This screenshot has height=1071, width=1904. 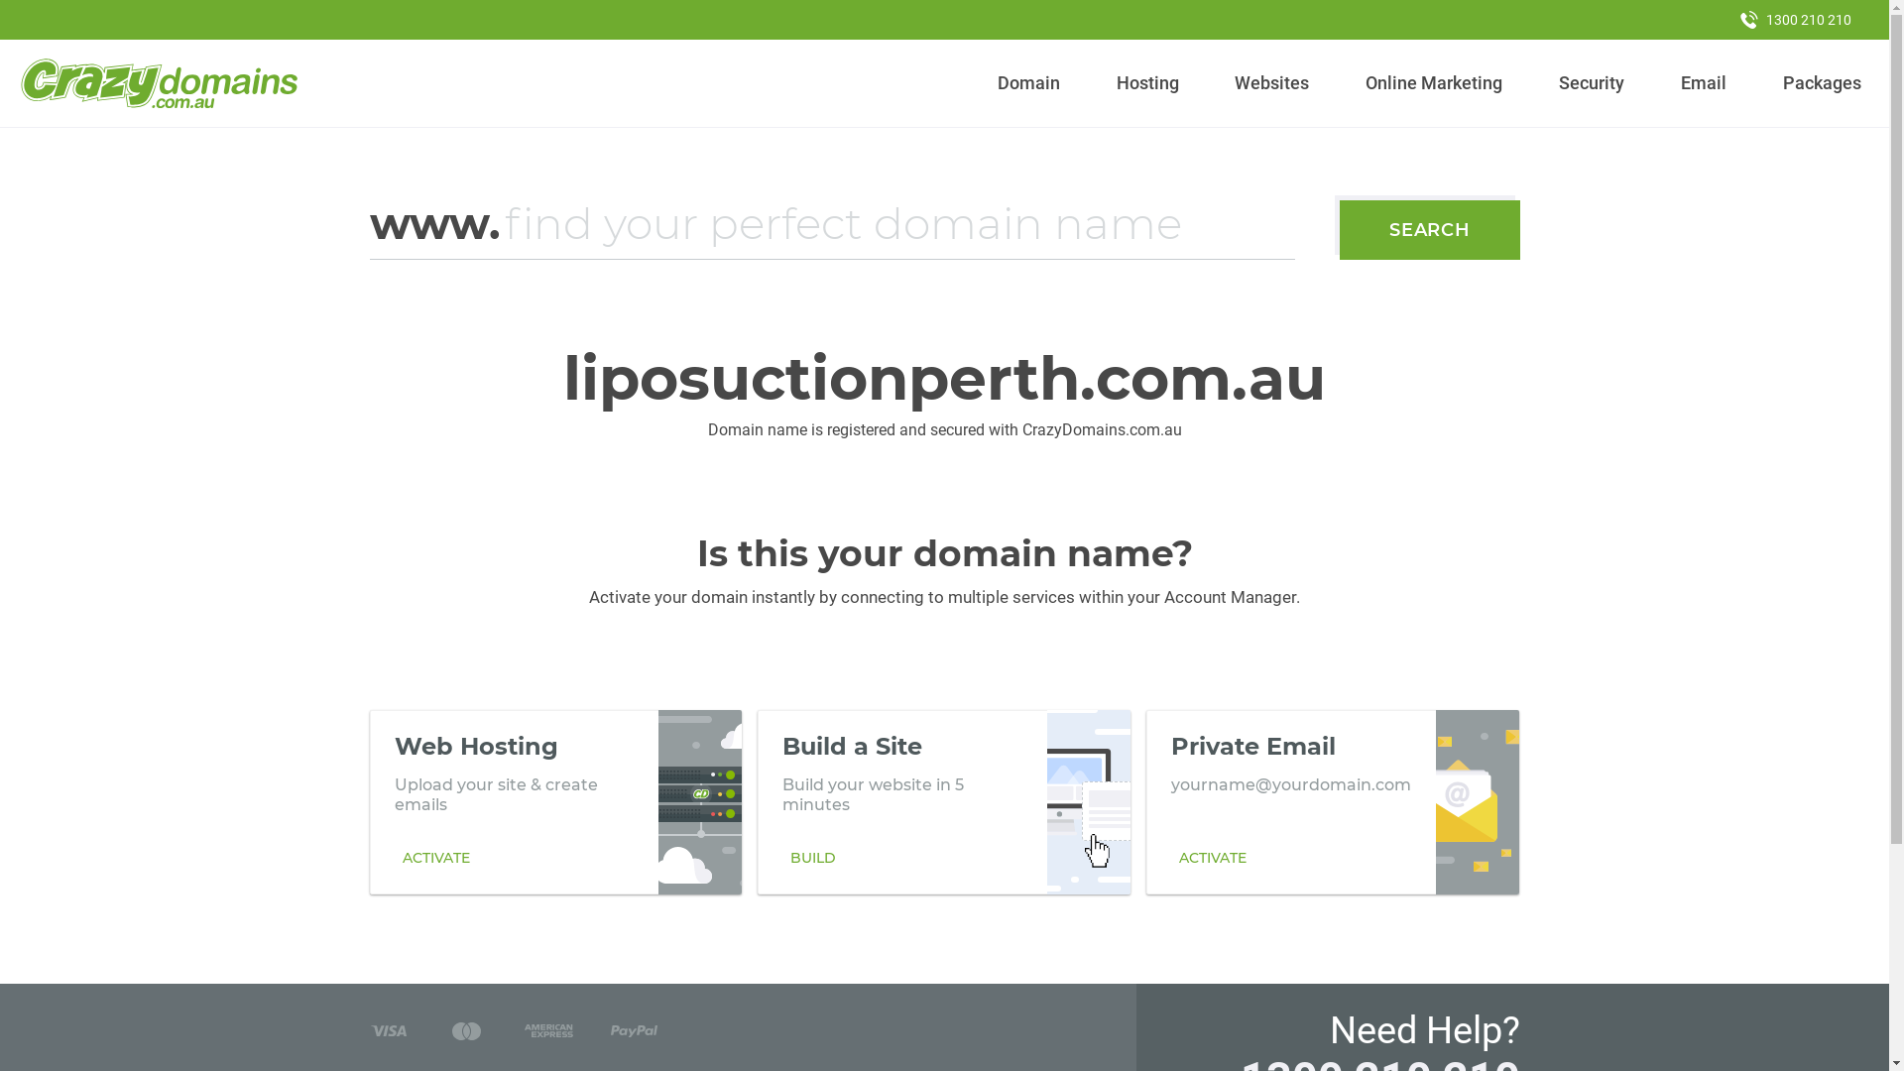 I want to click on Private Email
yourname@yourdomain.com
ACTIVATE, so click(x=1333, y=802).